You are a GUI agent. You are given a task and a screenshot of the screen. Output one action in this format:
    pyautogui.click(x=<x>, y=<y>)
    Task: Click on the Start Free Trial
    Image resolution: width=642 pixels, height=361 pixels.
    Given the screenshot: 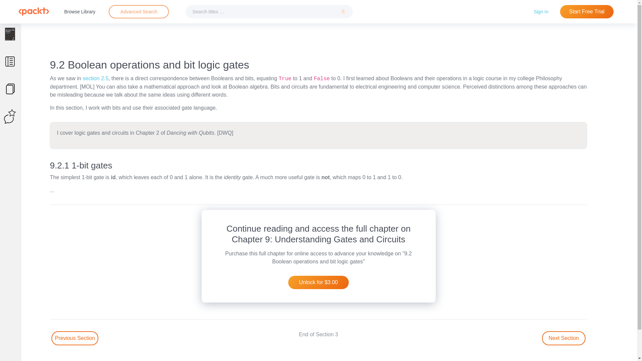 What is the action you would take?
    pyautogui.click(x=586, y=12)
    